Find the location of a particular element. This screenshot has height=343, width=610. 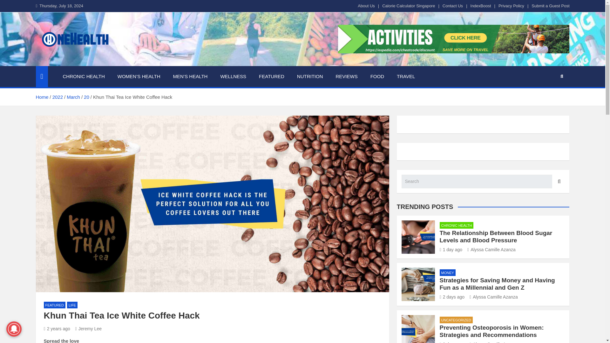

Submit a Guest Post is located at coordinates (550, 6).